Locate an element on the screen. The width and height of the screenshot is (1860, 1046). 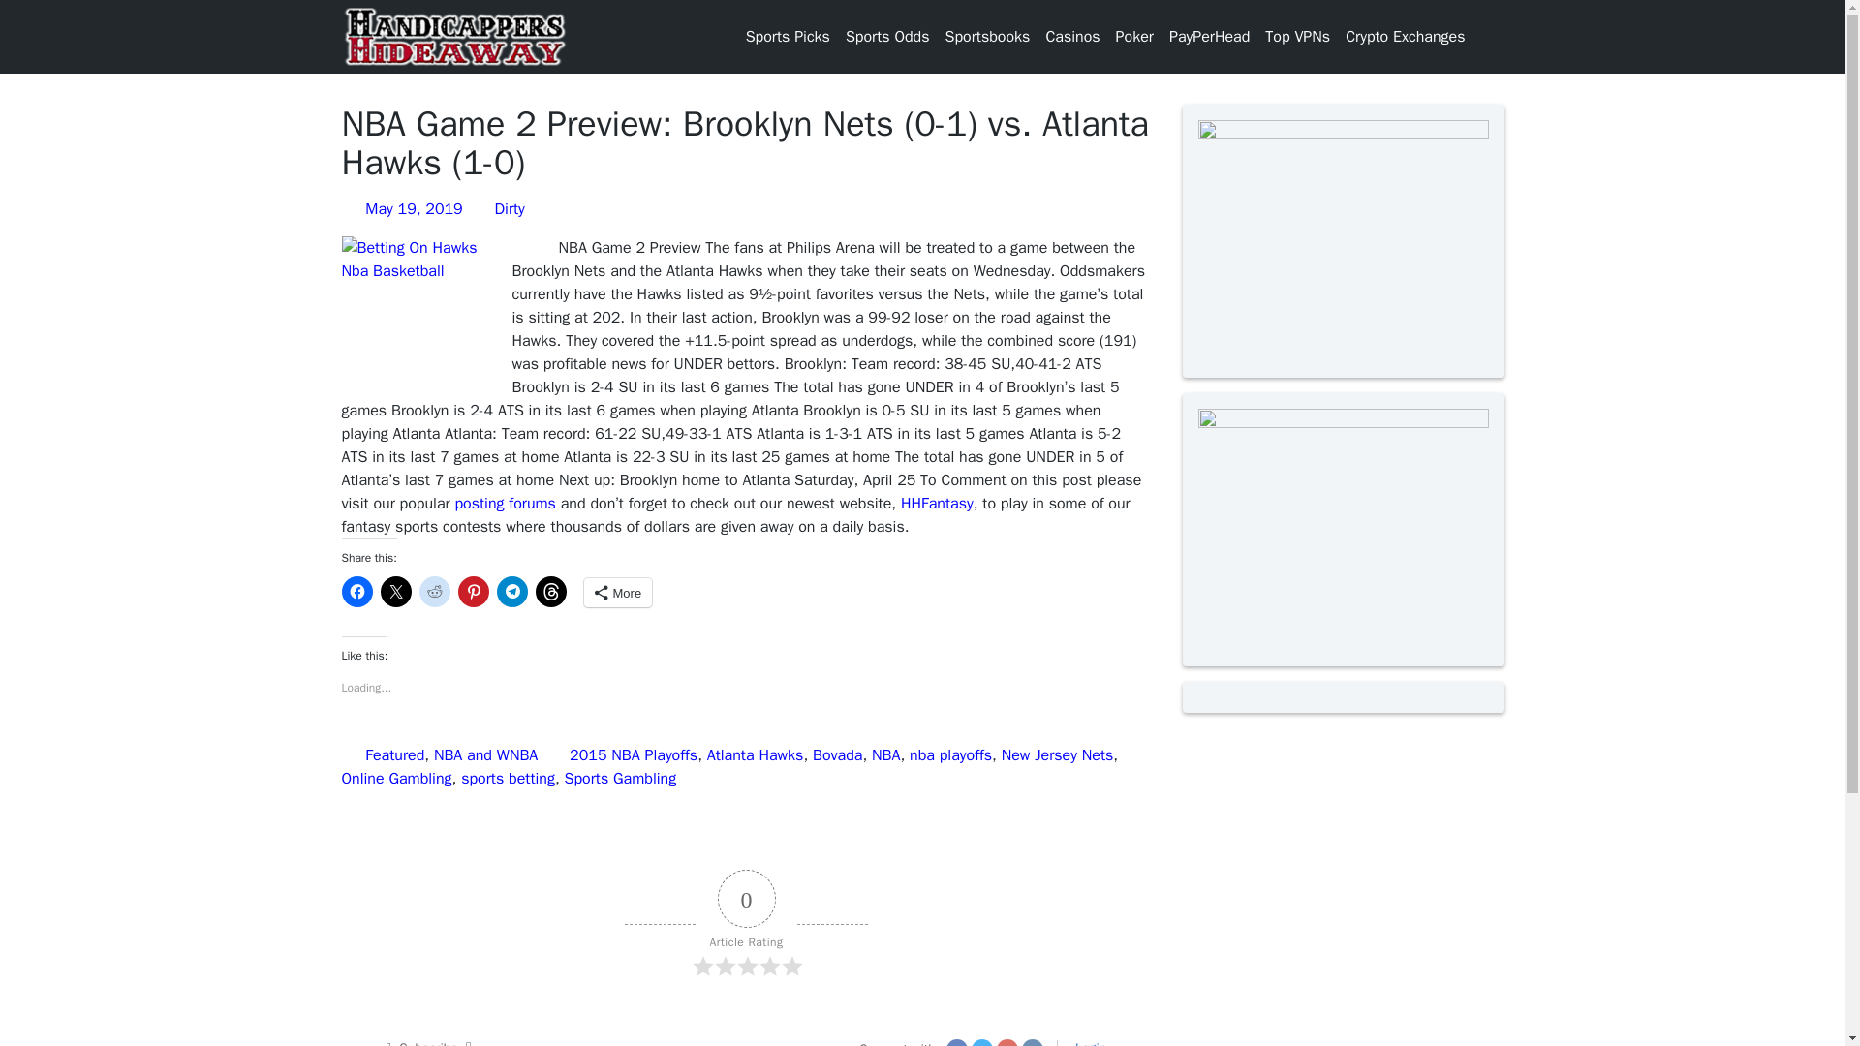
Login is located at coordinates (761, 200).